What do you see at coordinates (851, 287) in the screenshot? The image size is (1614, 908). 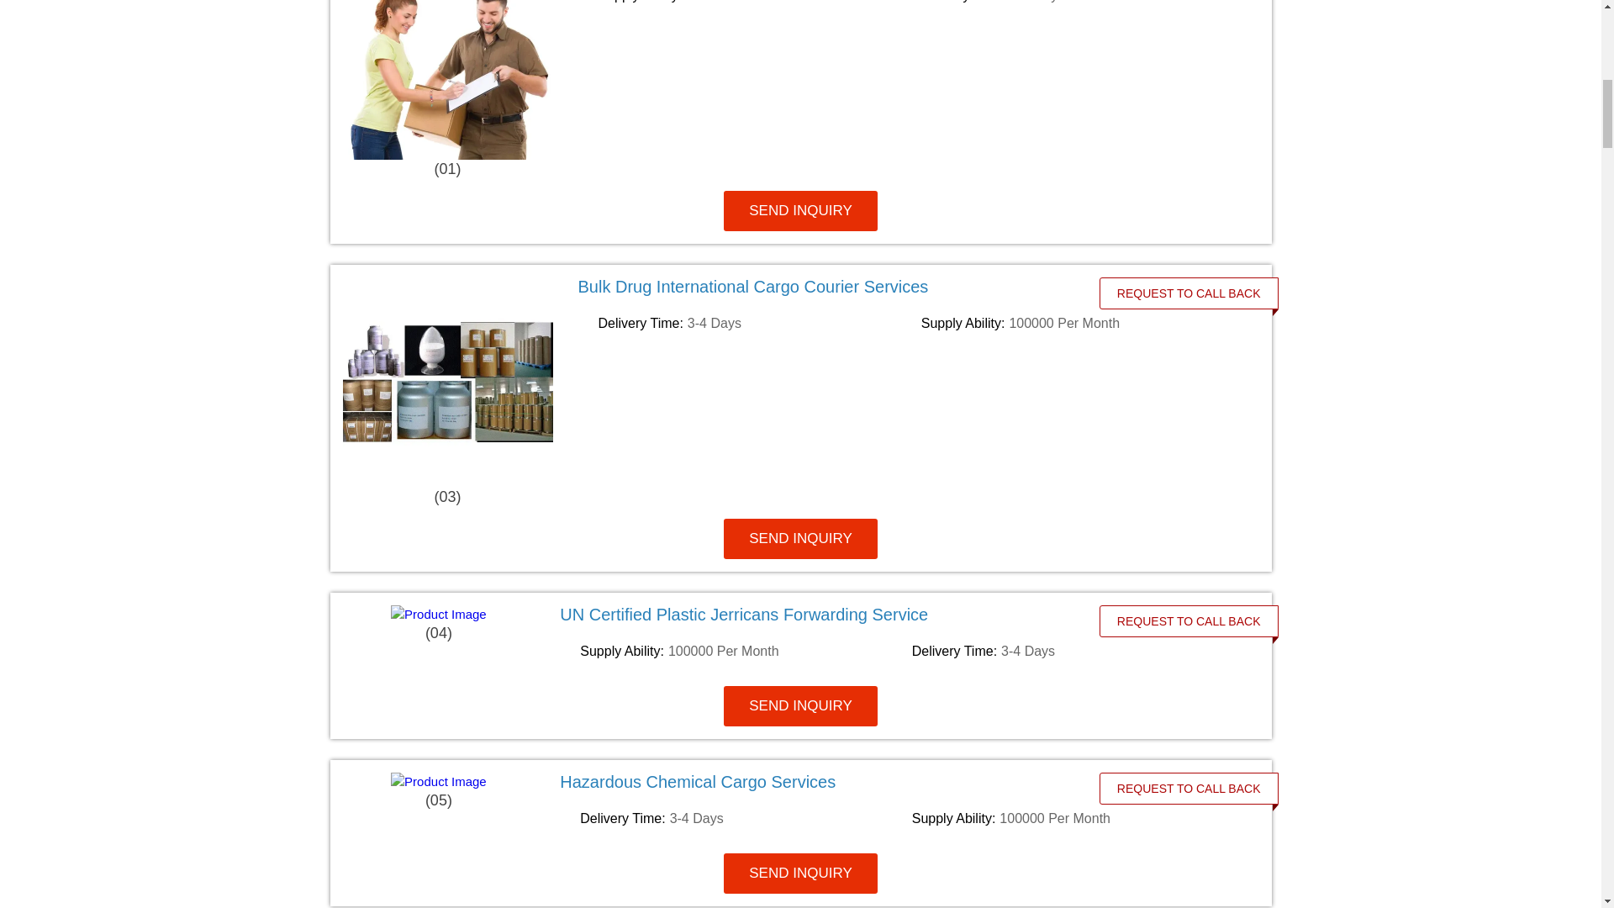 I see `Bulk Drug International Cargo Courier Services` at bounding box center [851, 287].